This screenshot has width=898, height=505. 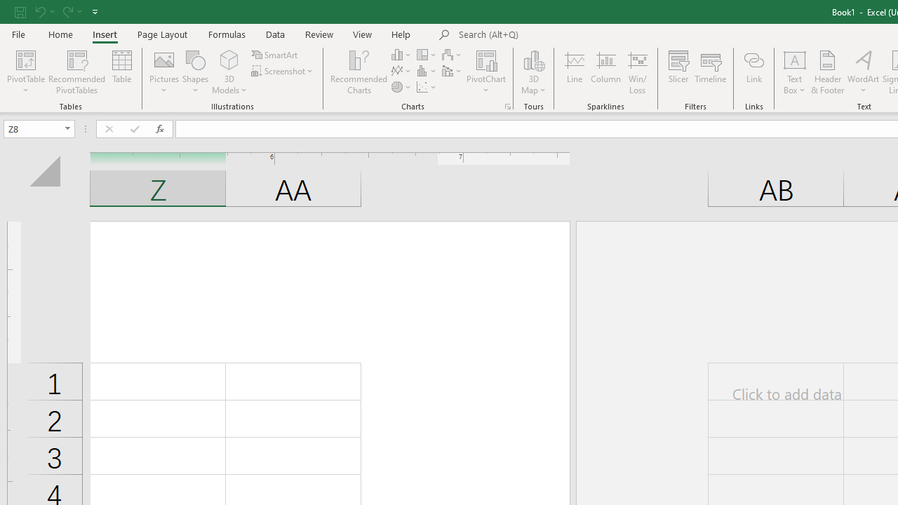 What do you see at coordinates (863, 72) in the screenshot?
I see `WordArt` at bounding box center [863, 72].